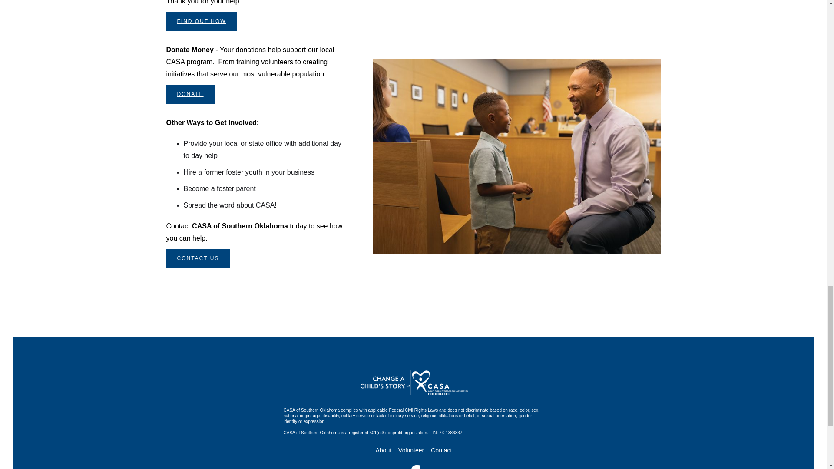 Image resolution: width=834 pixels, height=469 pixels. Describe the element at coordinates (383, 451) in the screenshot. I see `About` at that location.